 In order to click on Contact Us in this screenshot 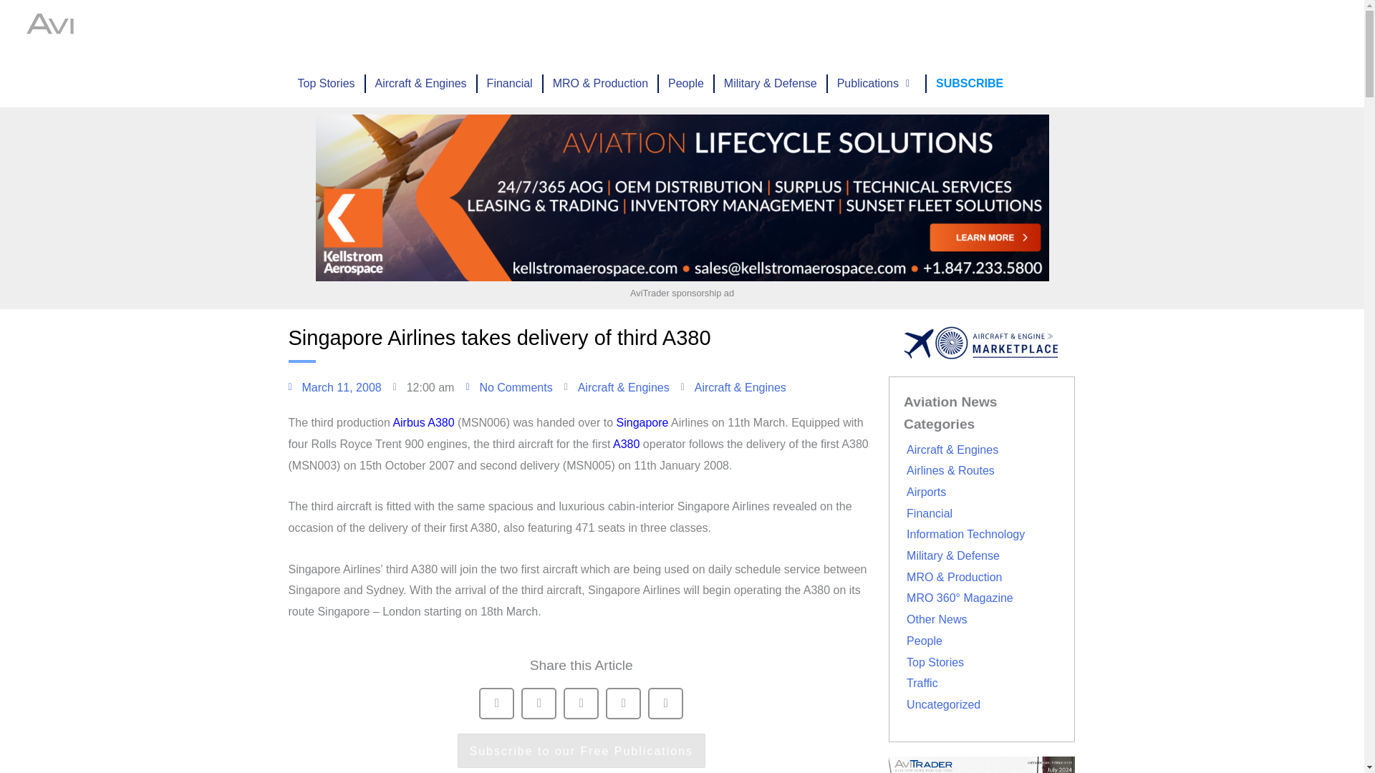, I will do `click(965, 30)`.